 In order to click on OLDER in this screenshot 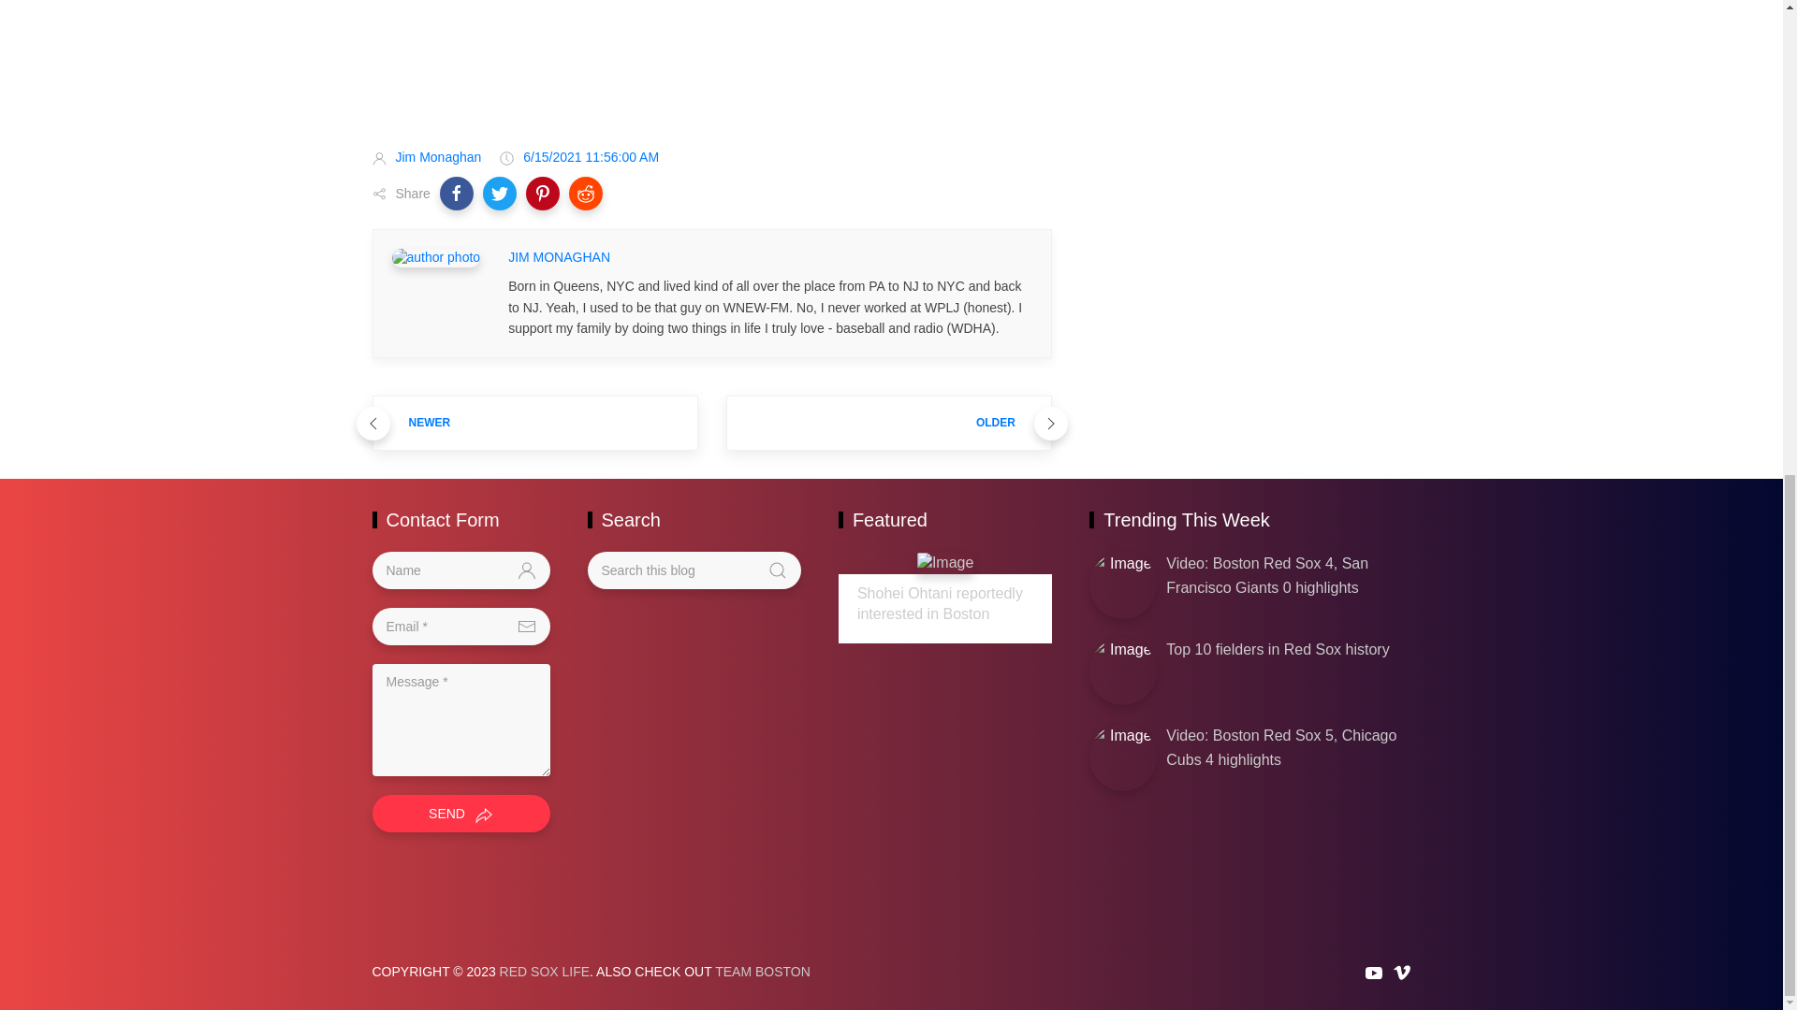, I will do `click(888, 423)`.